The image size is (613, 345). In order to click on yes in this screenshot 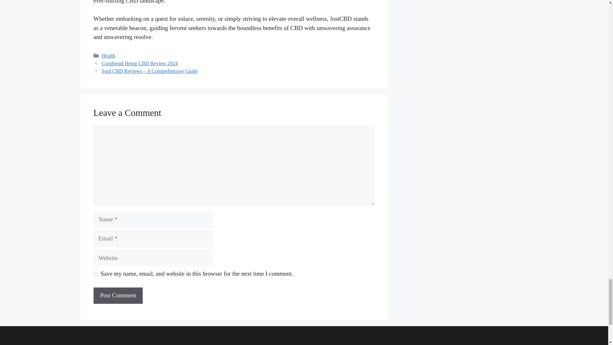, I will do `click(95, 274)`.